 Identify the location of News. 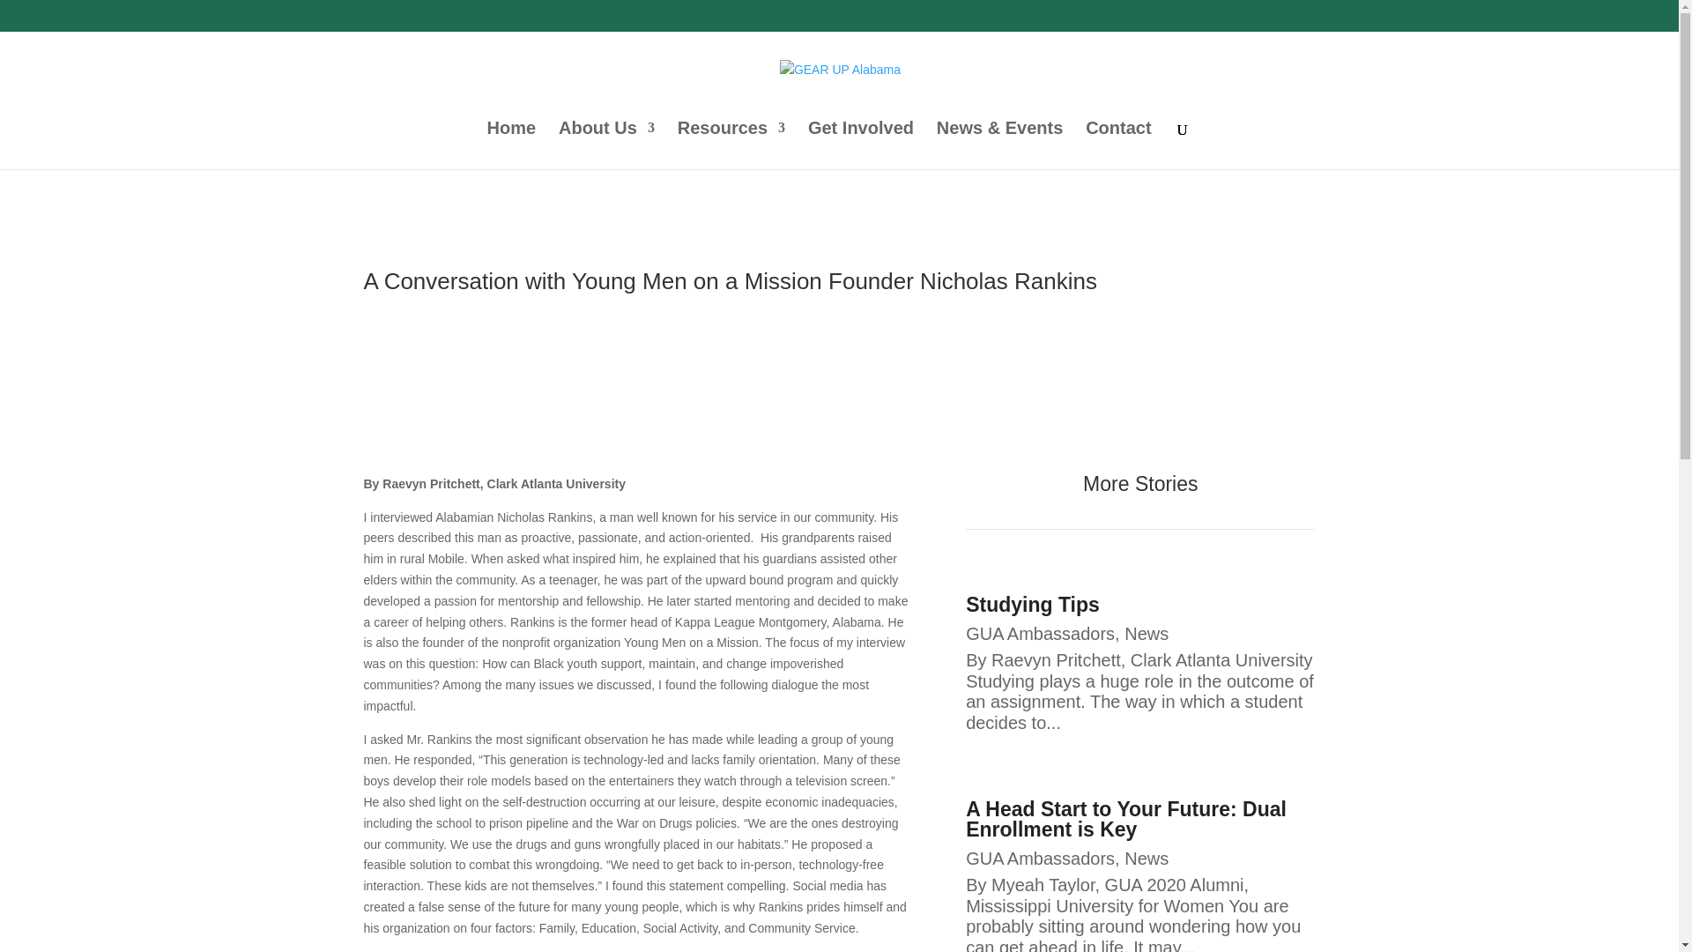
(1147, 634).